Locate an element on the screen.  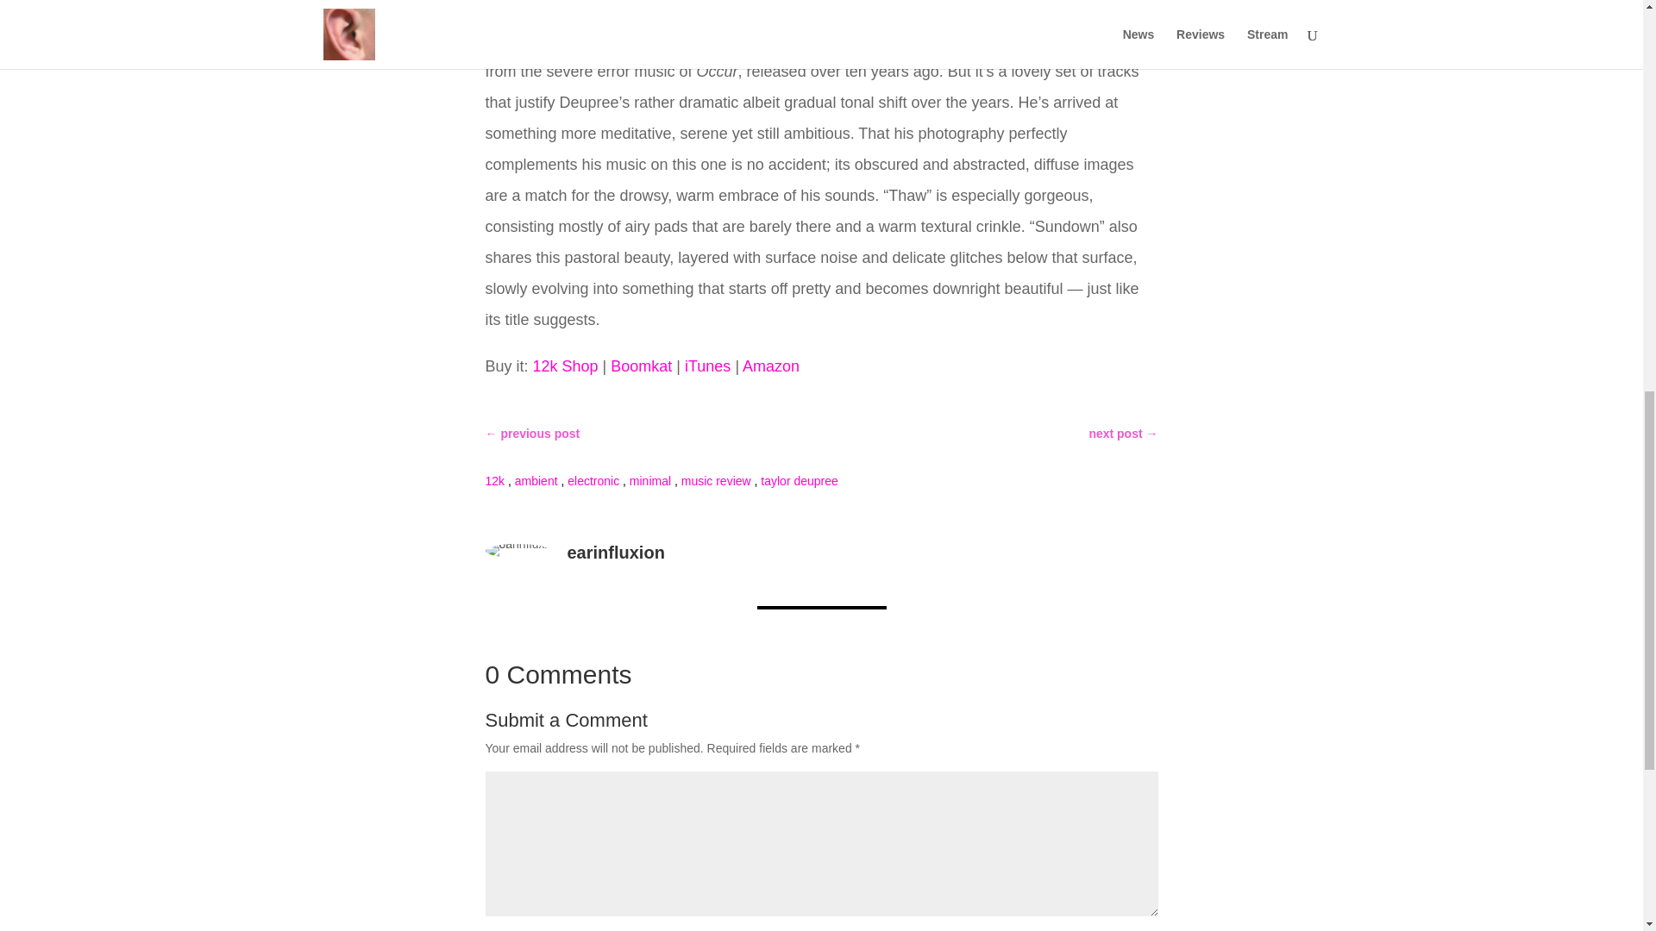
12k Shop is located at coordinates (566, 366).